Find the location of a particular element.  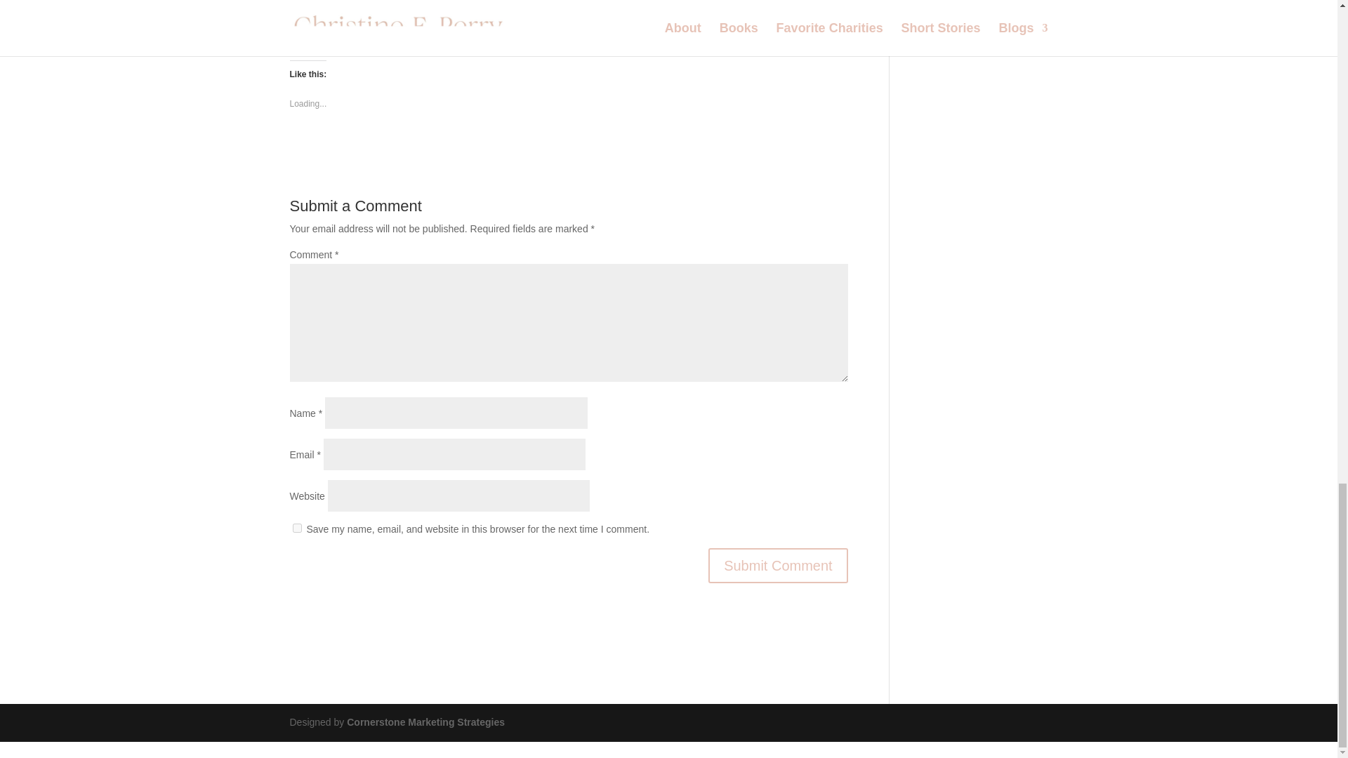

Click to share on Facebook is located at coordinates (324, 32).